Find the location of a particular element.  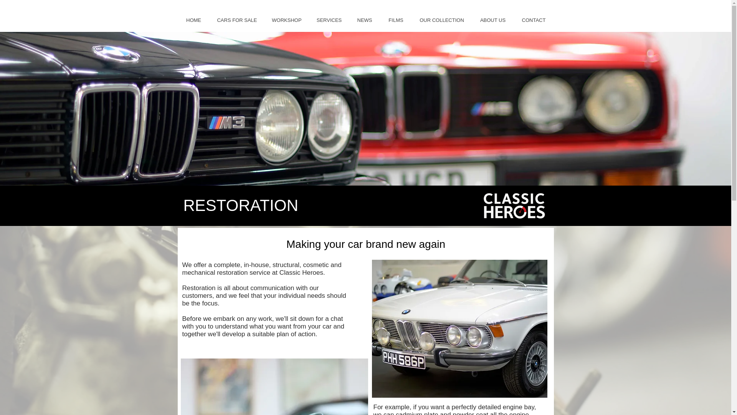

SERVICES is located at coordinates (329, 20).